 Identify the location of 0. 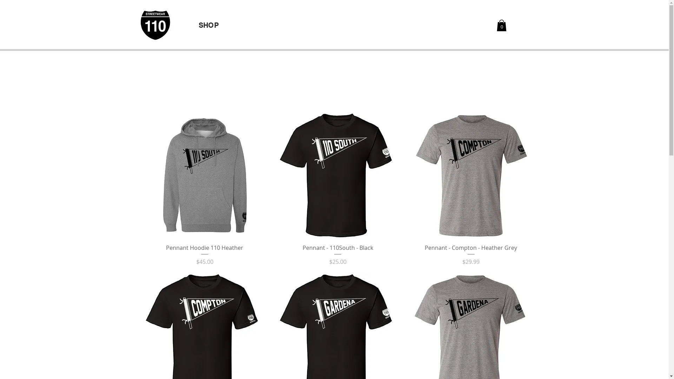
(501, 25).